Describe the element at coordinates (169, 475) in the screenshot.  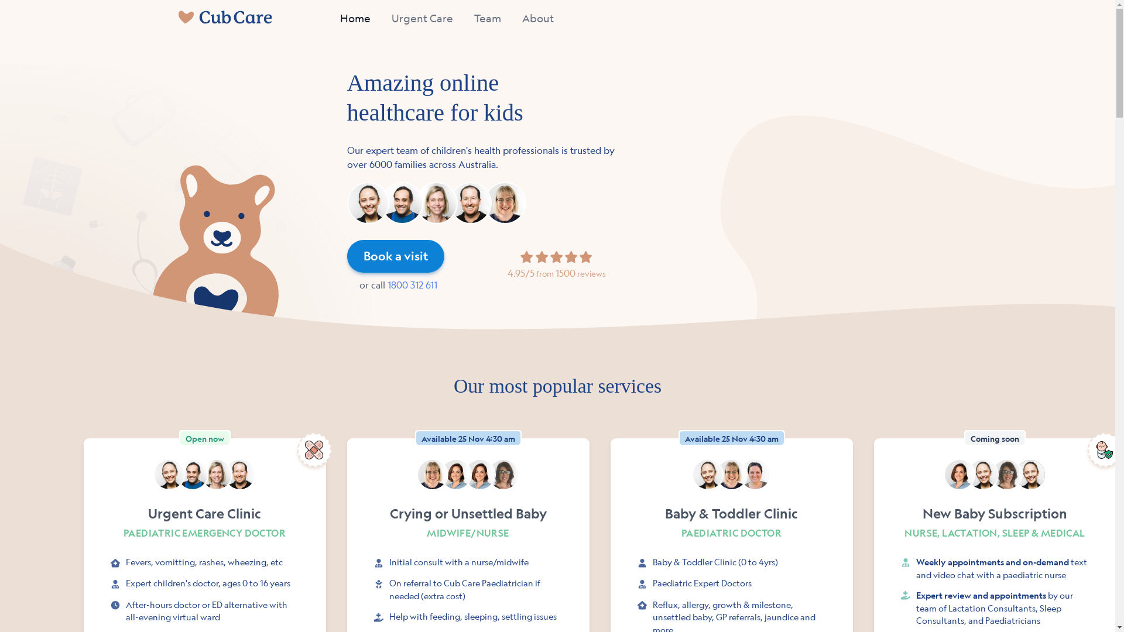
I see `Luisa Orellana` at that location.